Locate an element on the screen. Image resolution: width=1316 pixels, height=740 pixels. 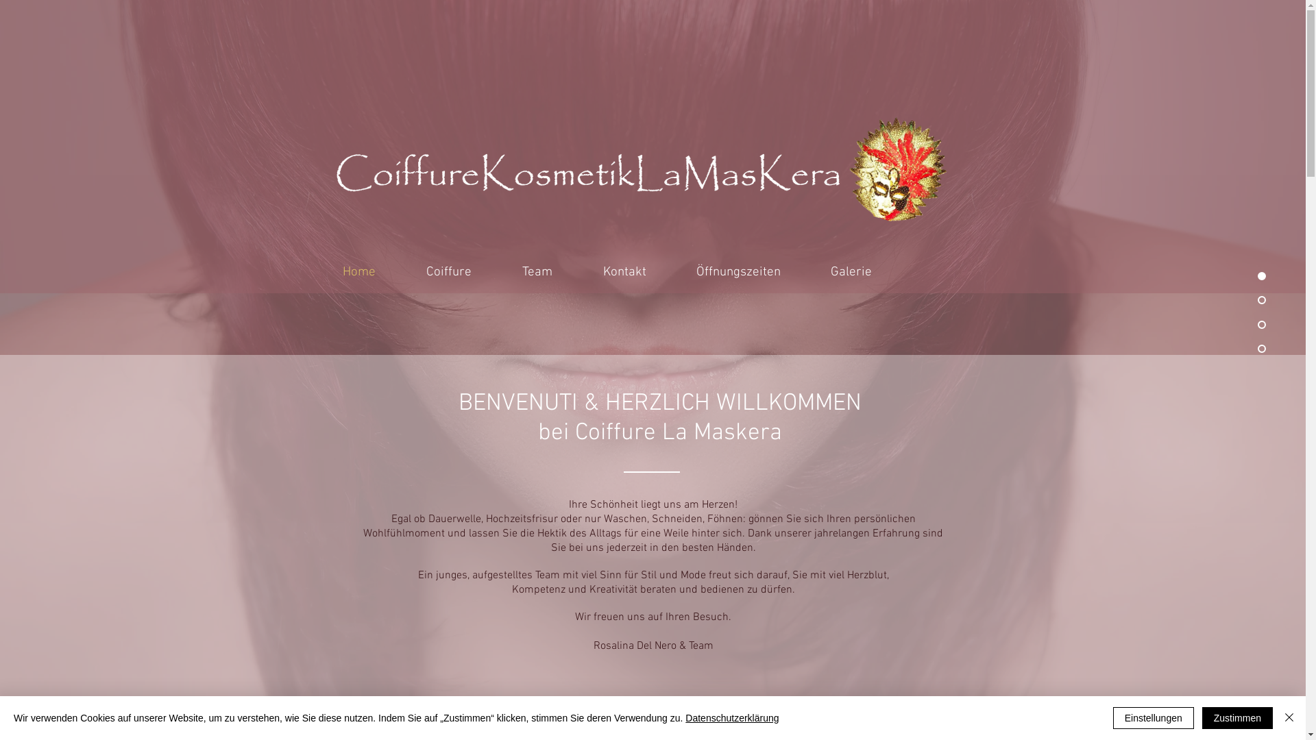
Team is located at coordinates (537, 270).